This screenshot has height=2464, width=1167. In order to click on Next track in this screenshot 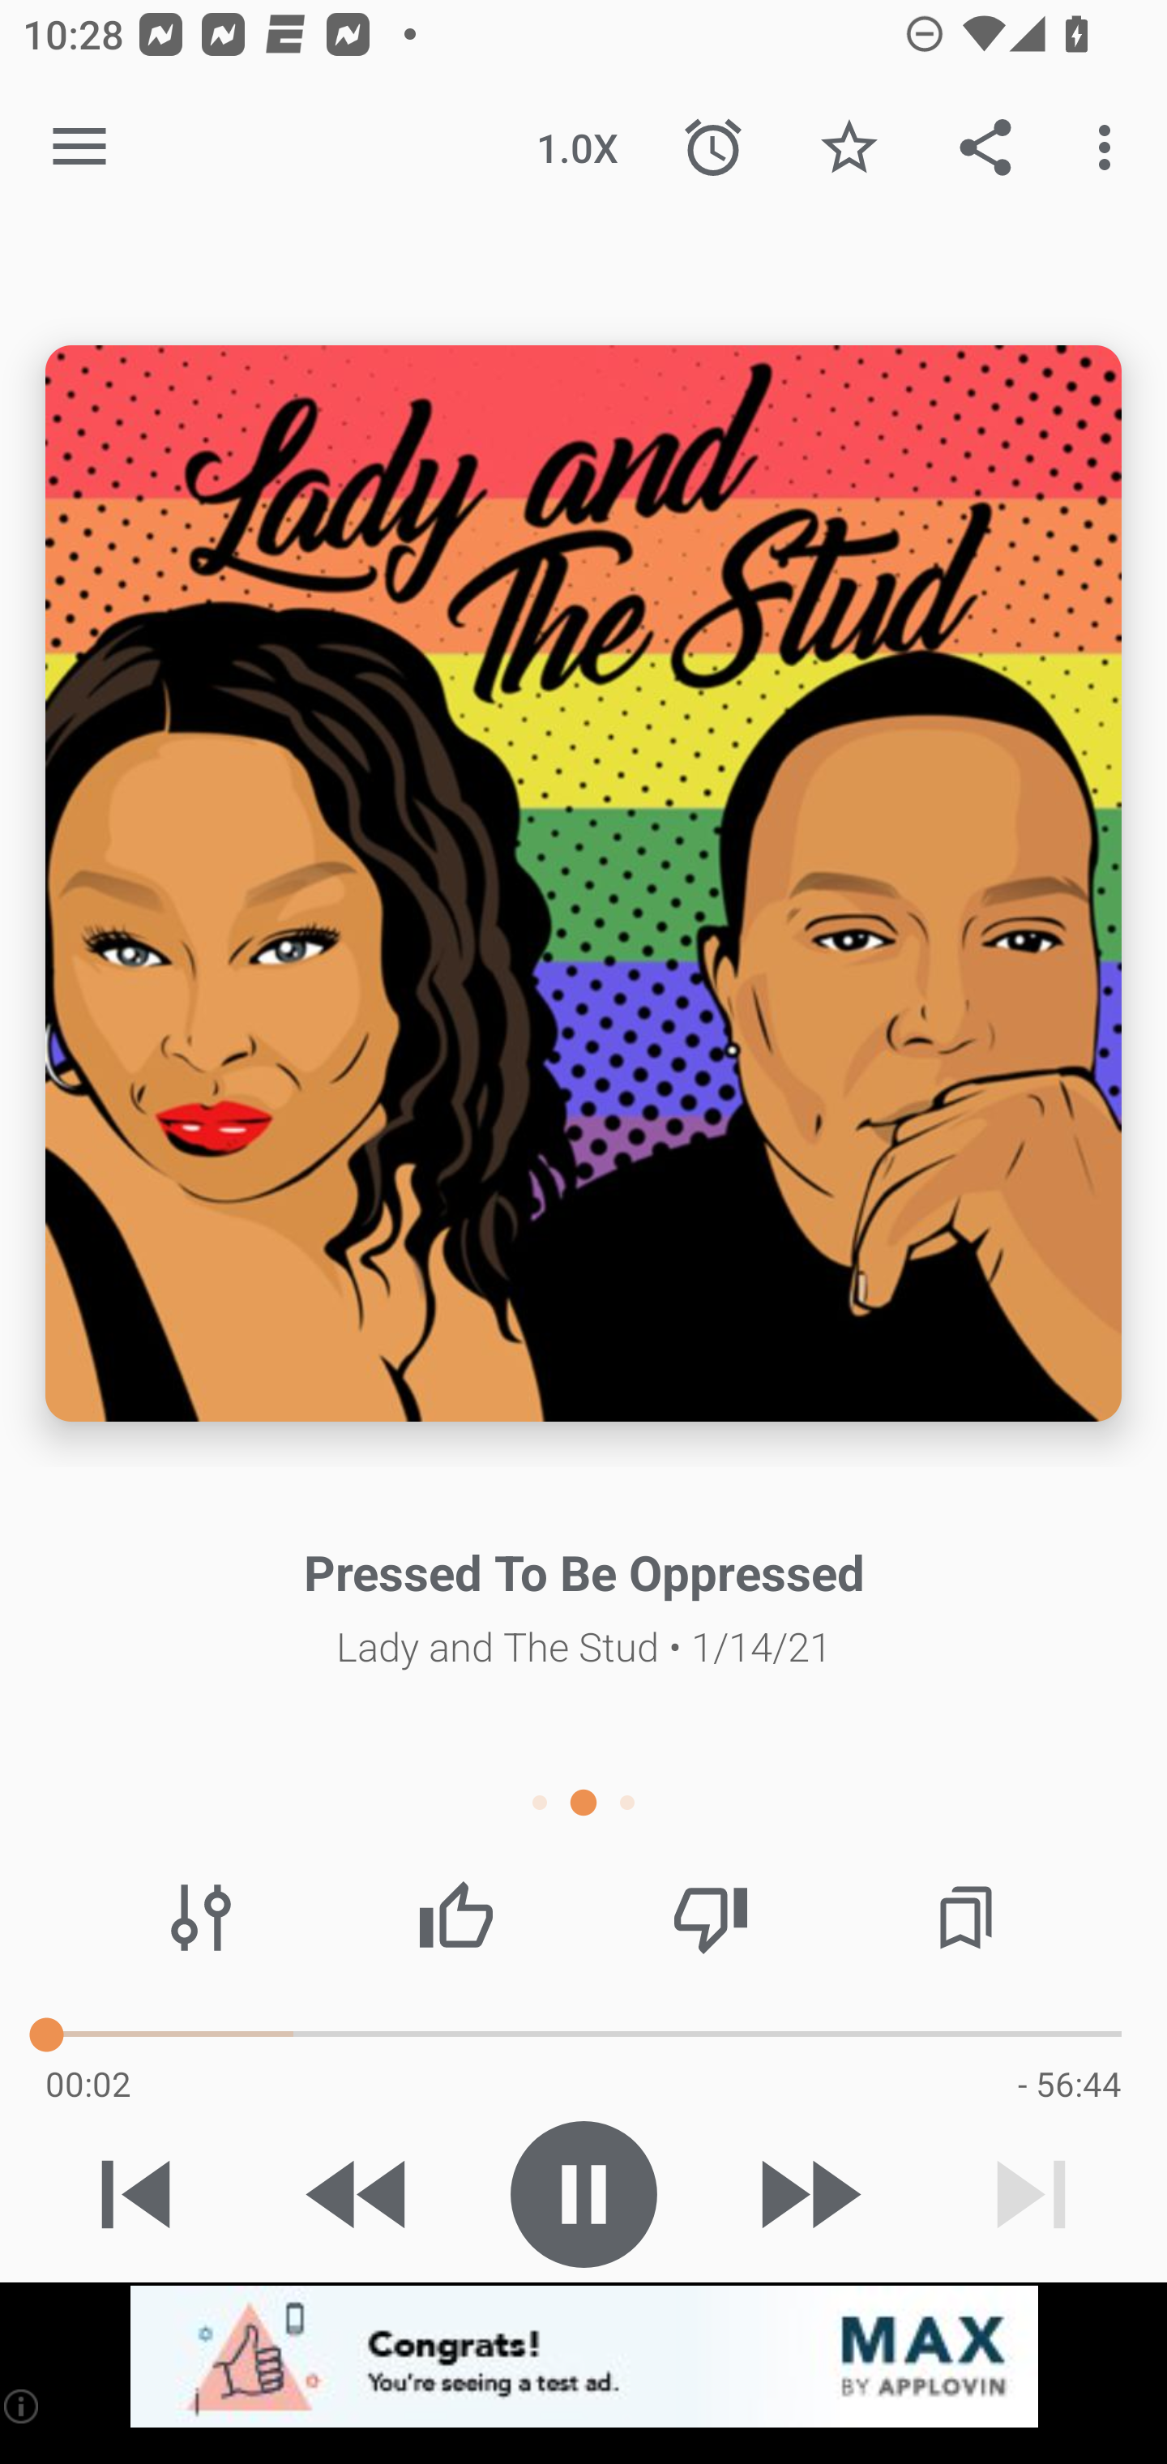, I will do `click(1031, 2194)`.